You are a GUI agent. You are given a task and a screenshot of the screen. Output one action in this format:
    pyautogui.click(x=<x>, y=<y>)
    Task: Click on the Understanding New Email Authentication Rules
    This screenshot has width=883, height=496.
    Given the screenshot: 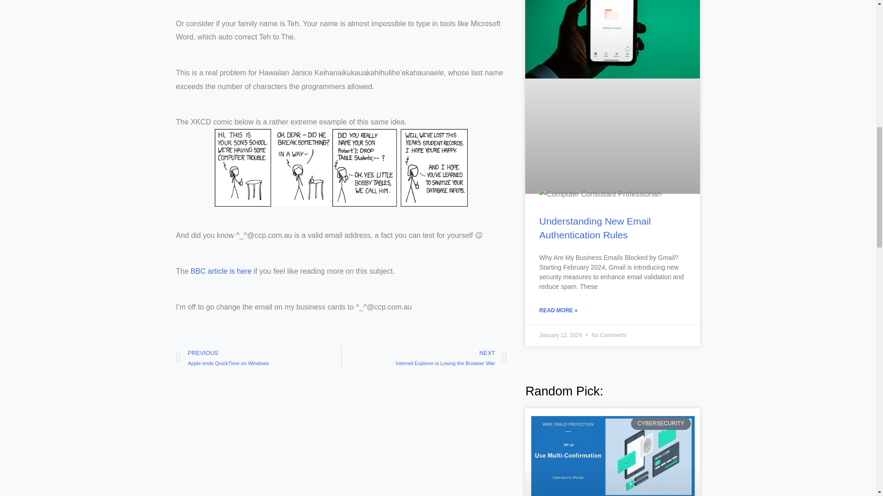 What is the action you would take?
    pyautogui.click(x=221, y=271)
    